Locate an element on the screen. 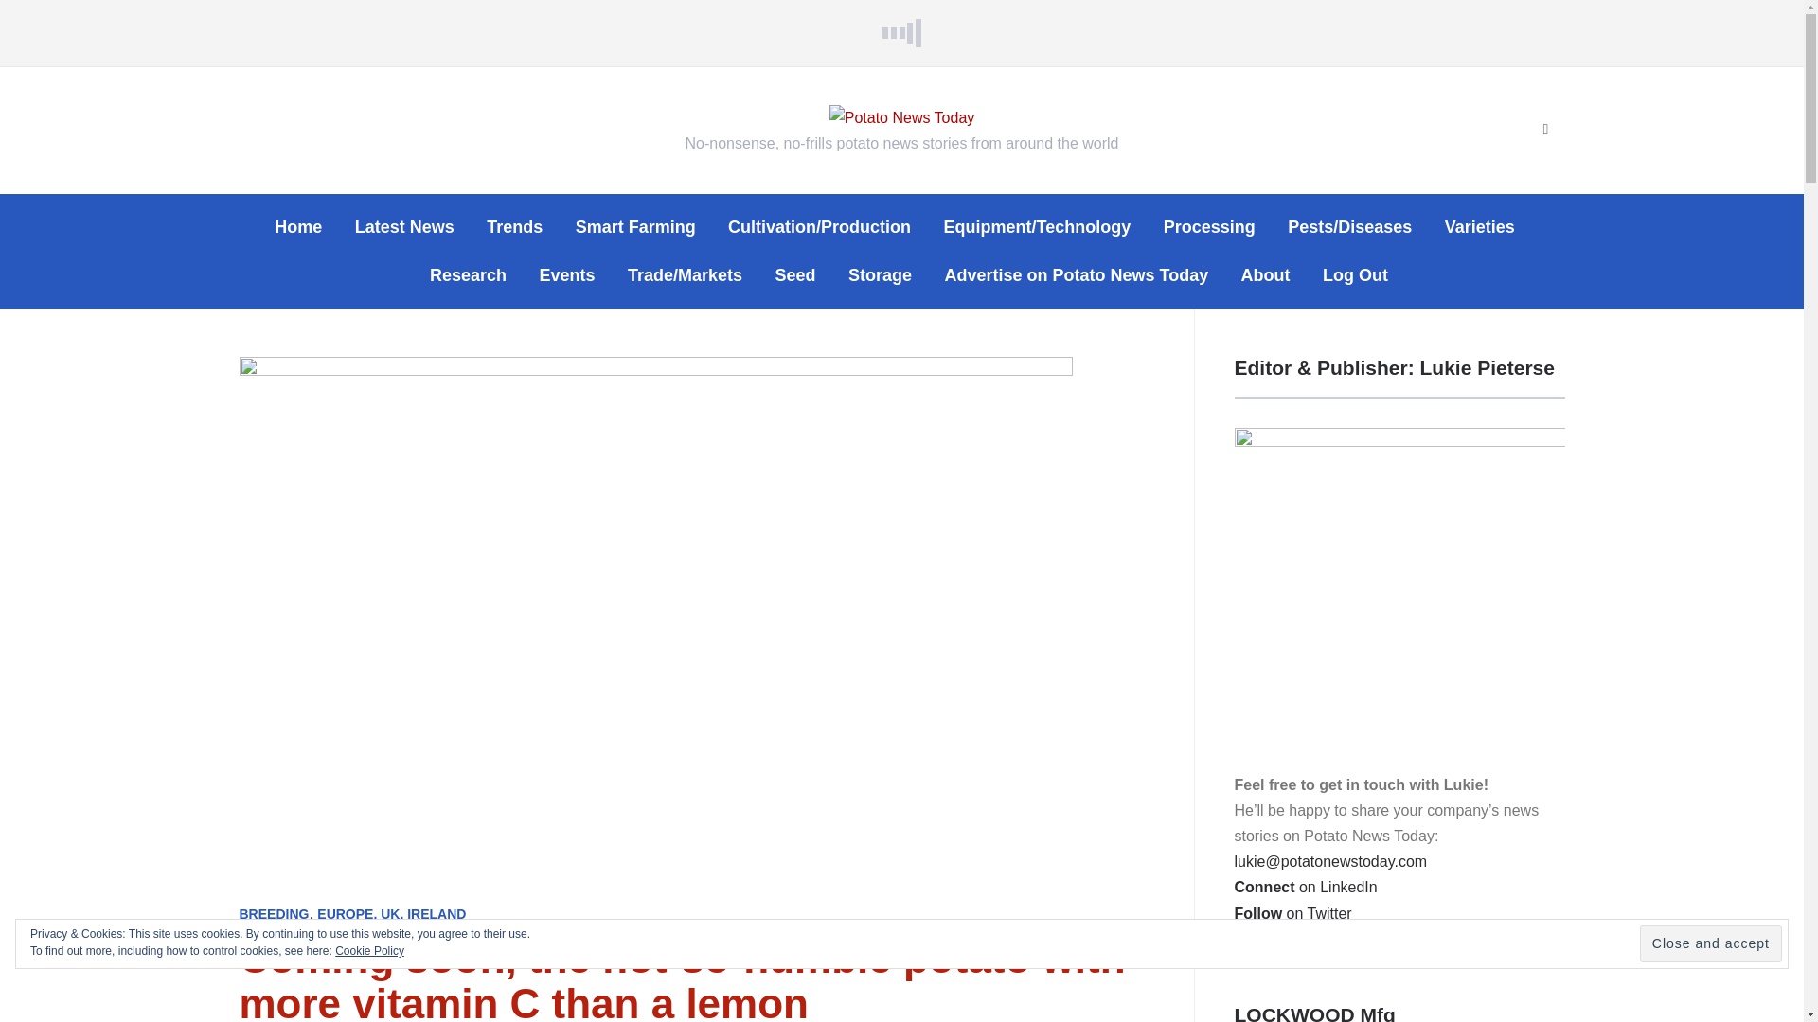 Image resolution: width=1818 pixels, height=1022 pixels. Latest News is located at coordinates (404, 227).